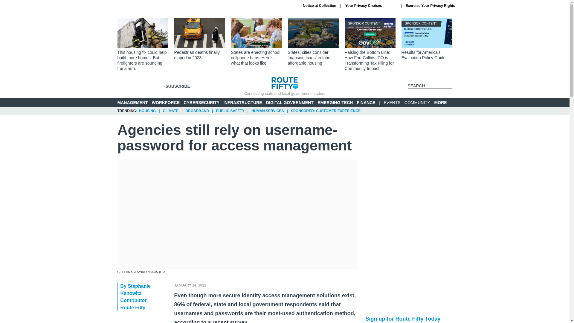 Image resolution: width=574 pixels, height=323 pixels. What do you see at coordinates (430, 5) in the screenshot?
I see `Exercise Your Privacy Rights` at bounding box center [430, 5].